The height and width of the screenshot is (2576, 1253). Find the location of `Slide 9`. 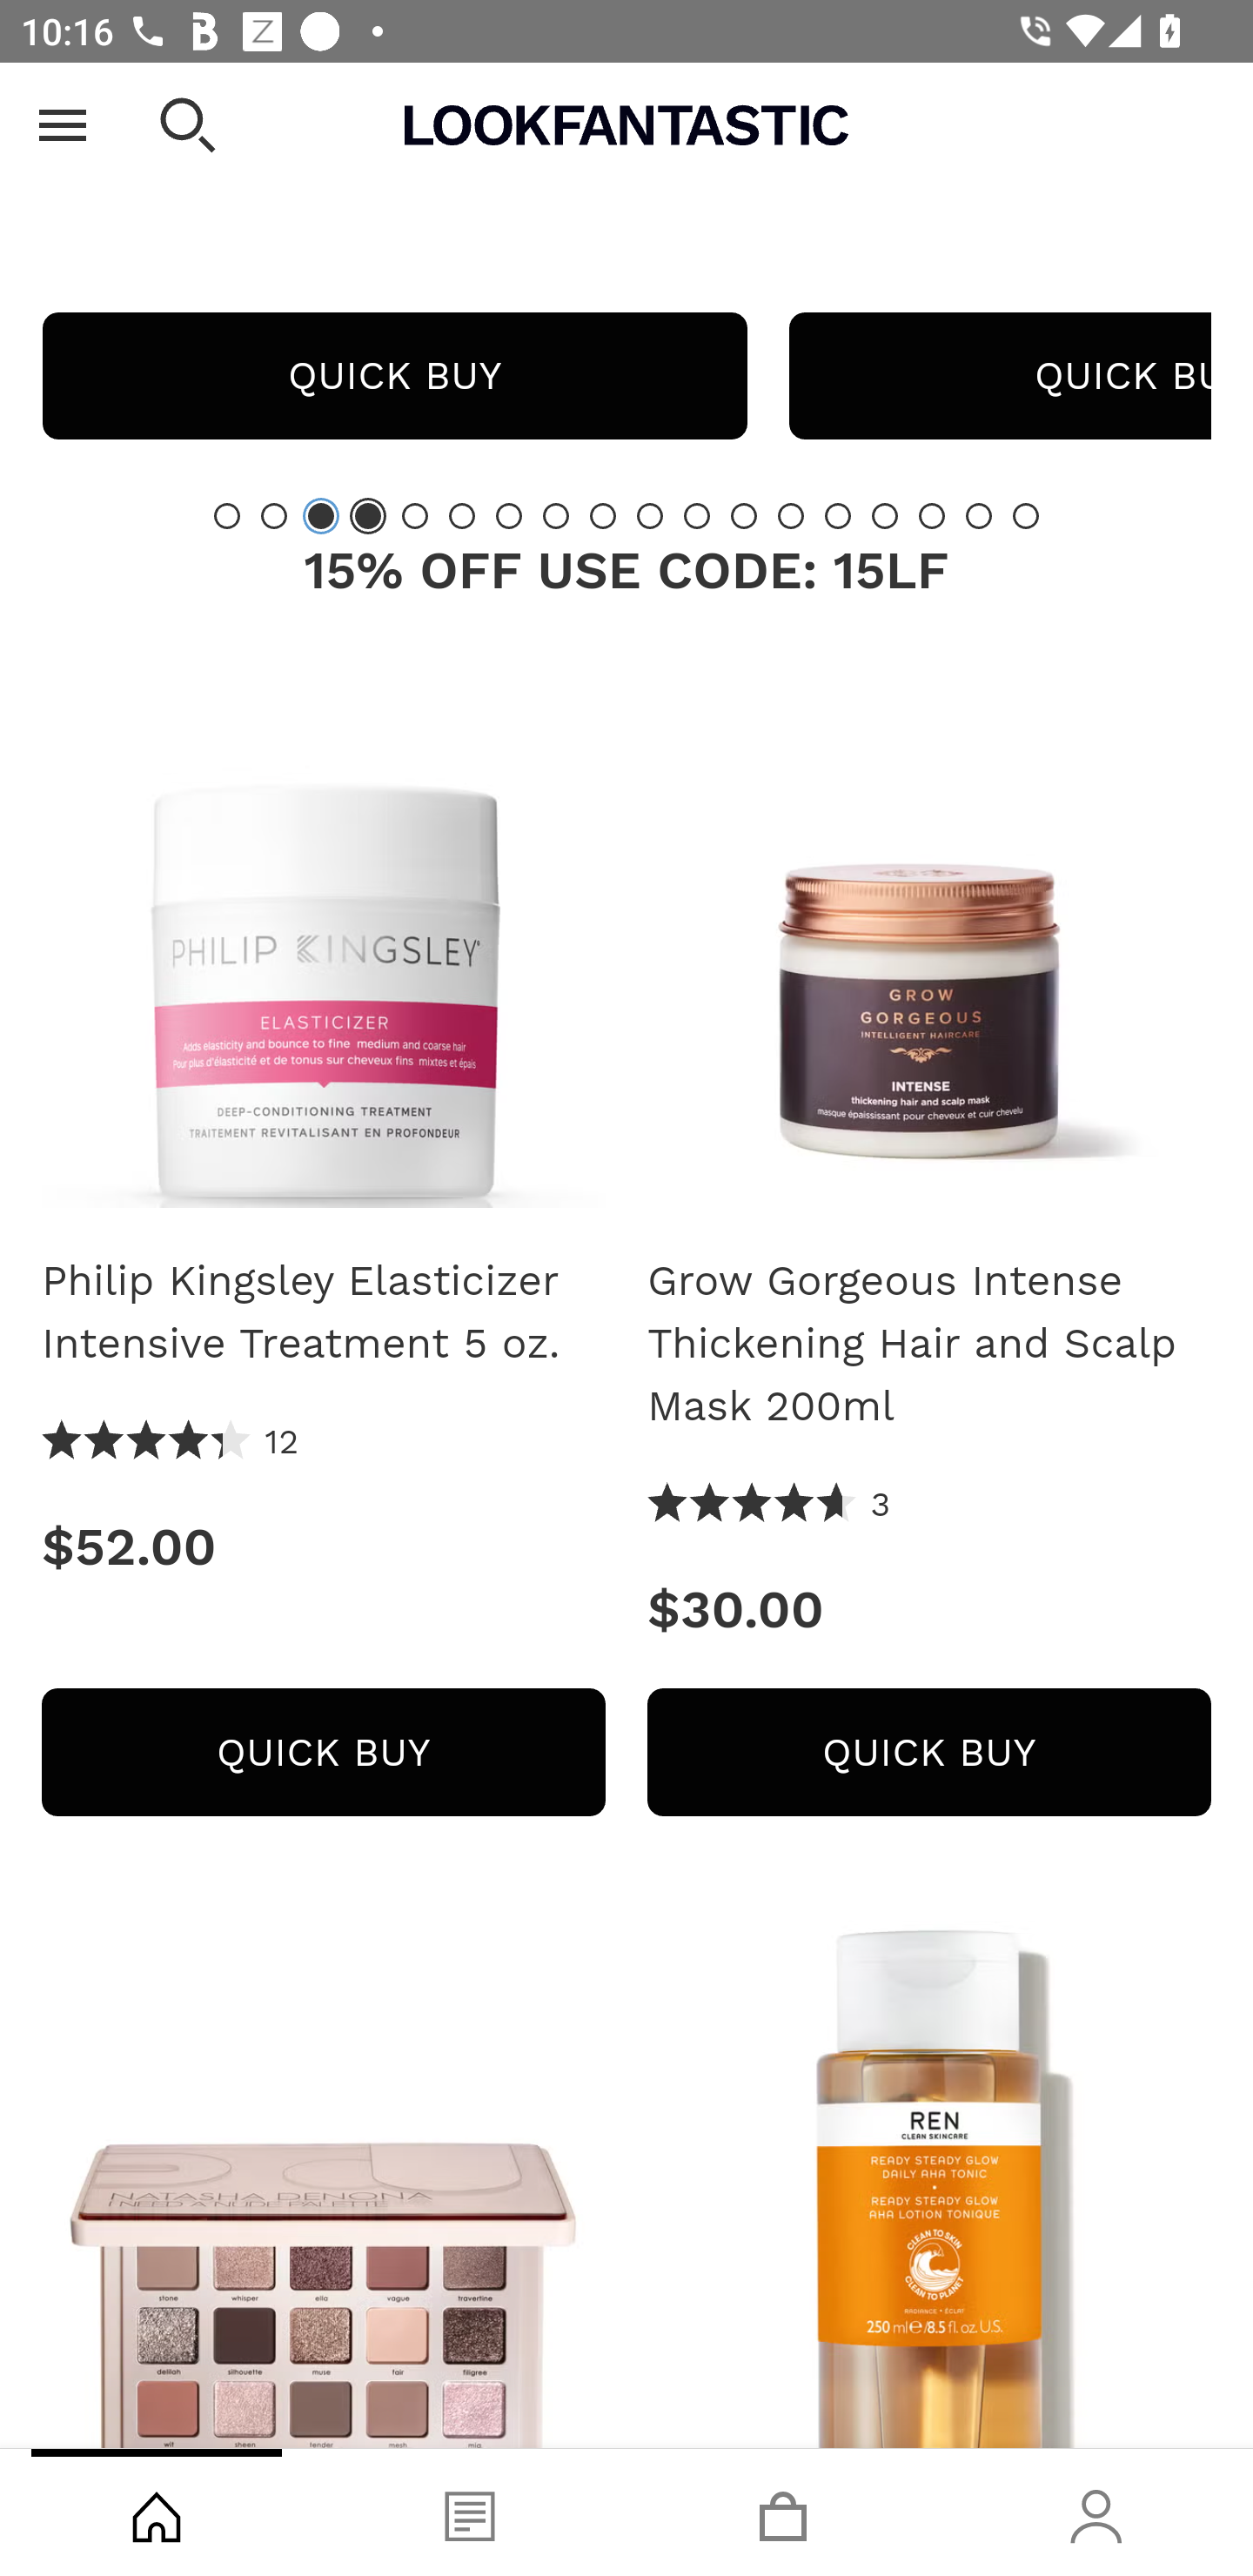

Slide 9 is located at coordinates (603, 516).